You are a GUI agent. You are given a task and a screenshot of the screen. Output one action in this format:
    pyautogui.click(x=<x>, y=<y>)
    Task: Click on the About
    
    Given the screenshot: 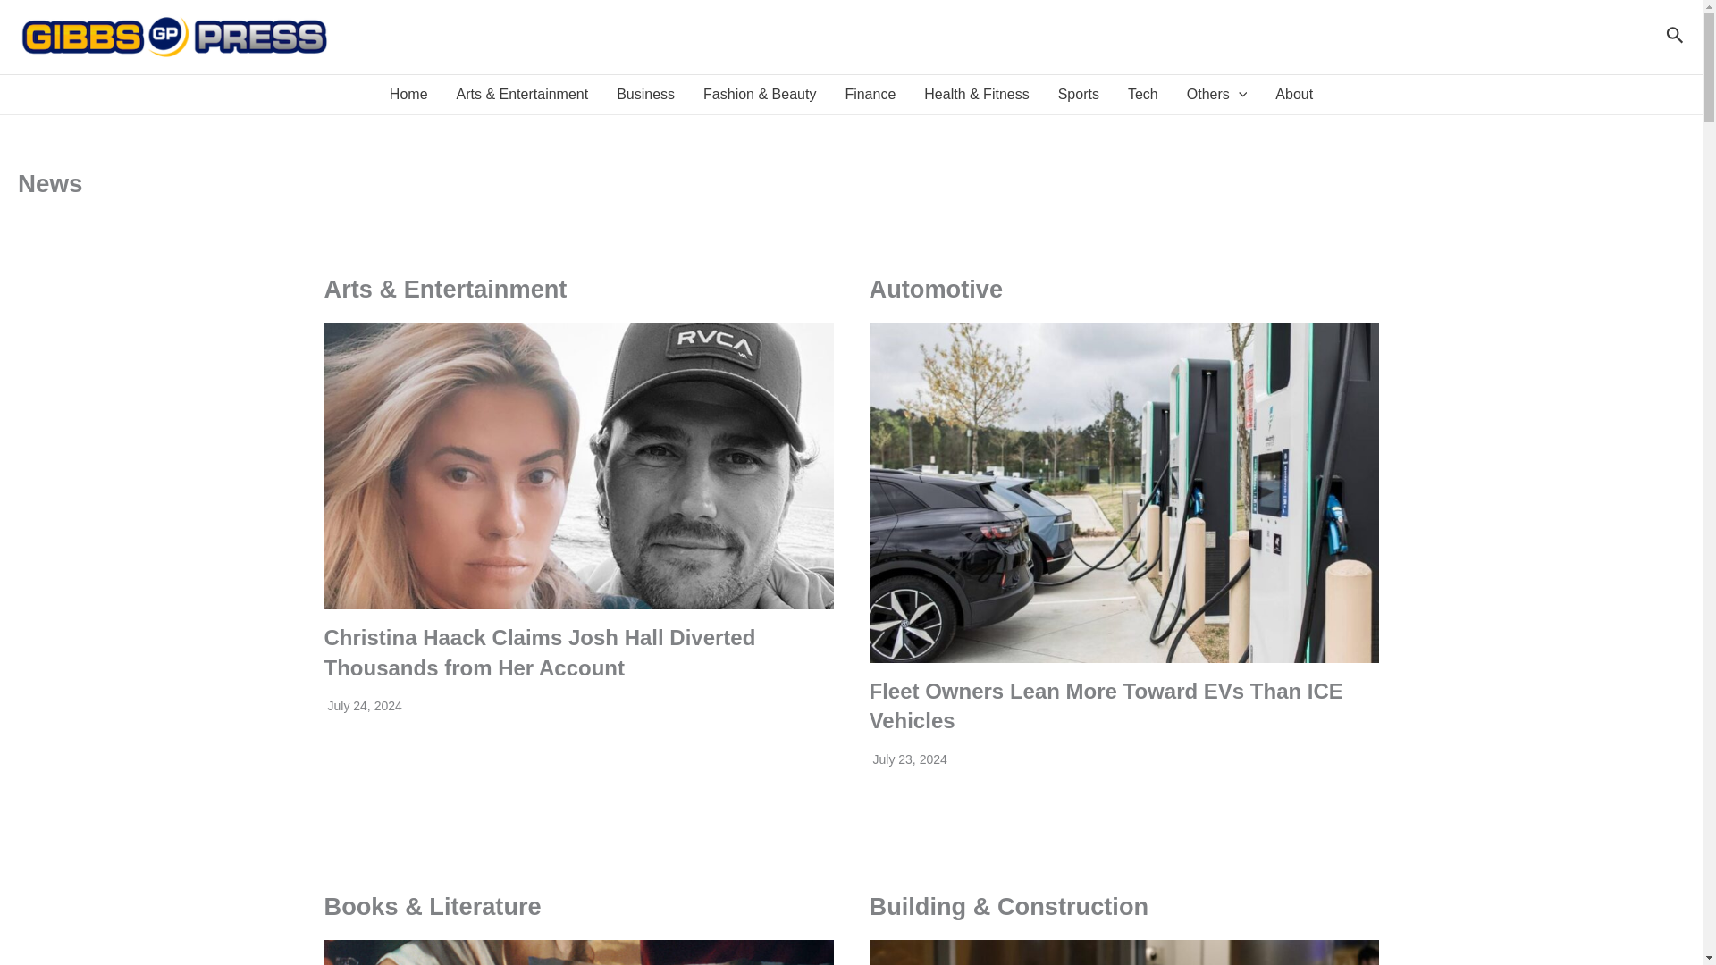 What is the action you would take?
    pyautogui.click(x=1294, y=95)
    